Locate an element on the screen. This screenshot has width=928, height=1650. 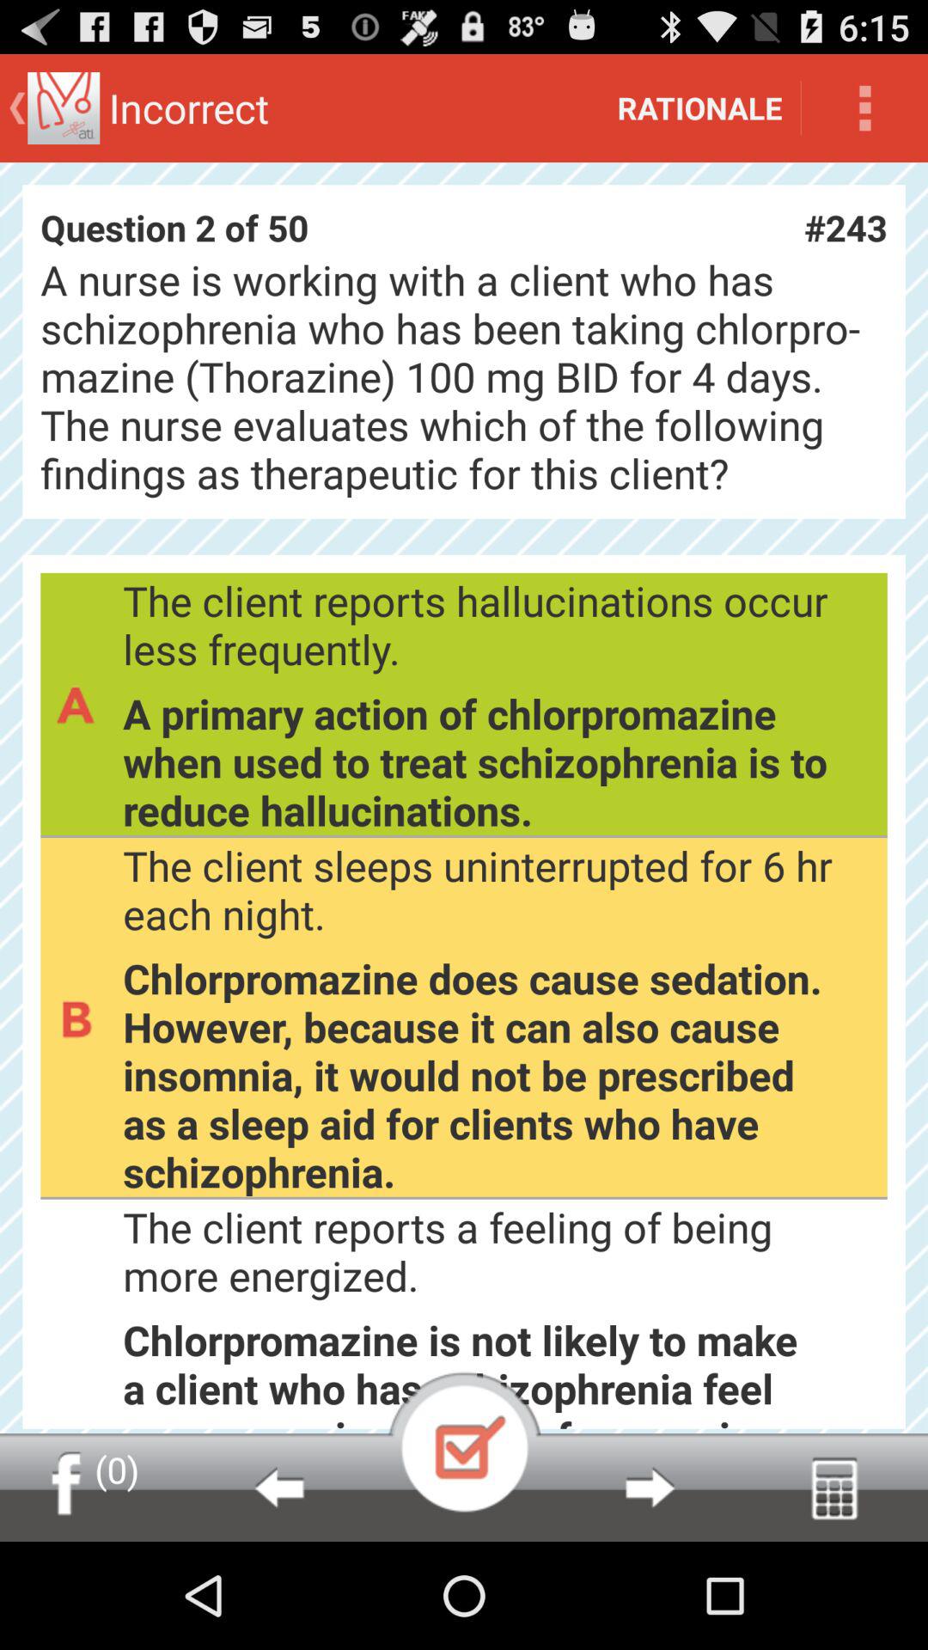
tap icon next to the rationale icon is located at coordinates (864, 108).